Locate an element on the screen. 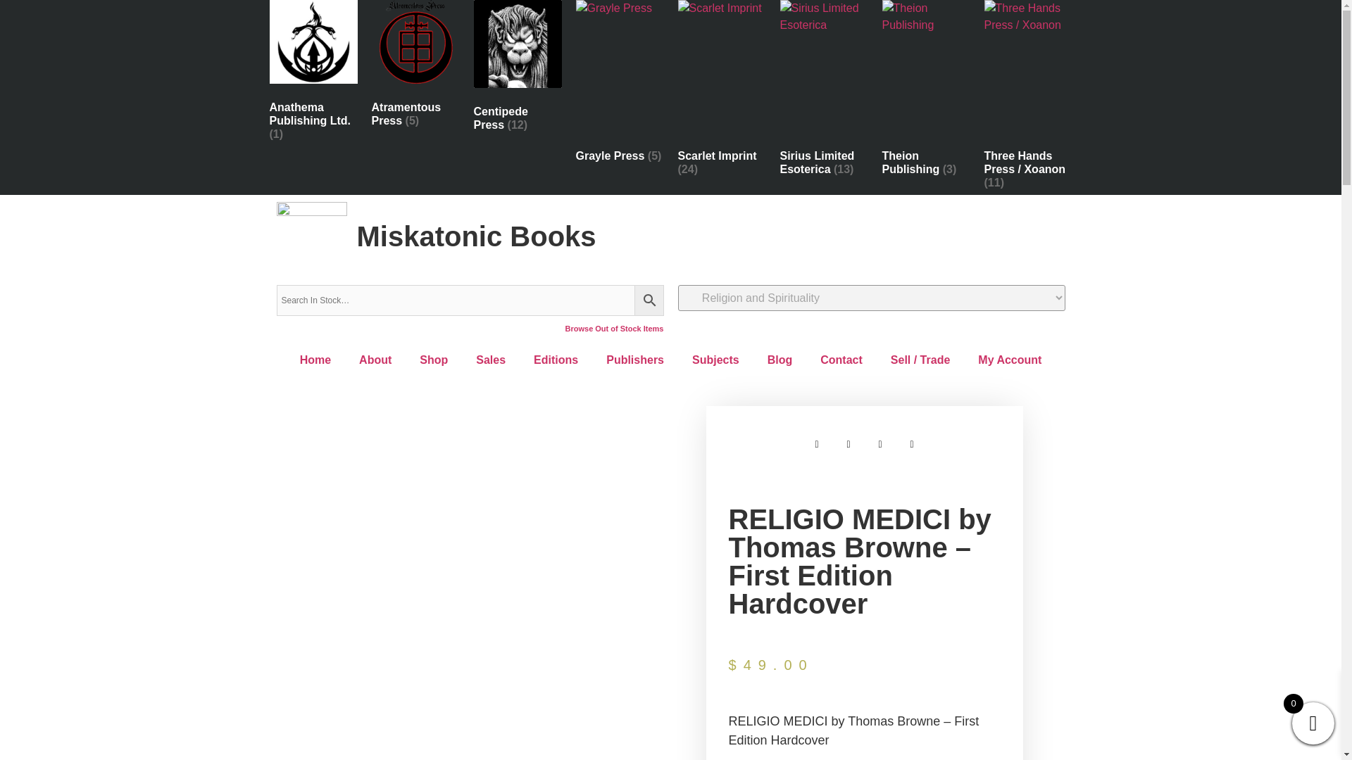  Publishers is located at coordinates (635, 360).